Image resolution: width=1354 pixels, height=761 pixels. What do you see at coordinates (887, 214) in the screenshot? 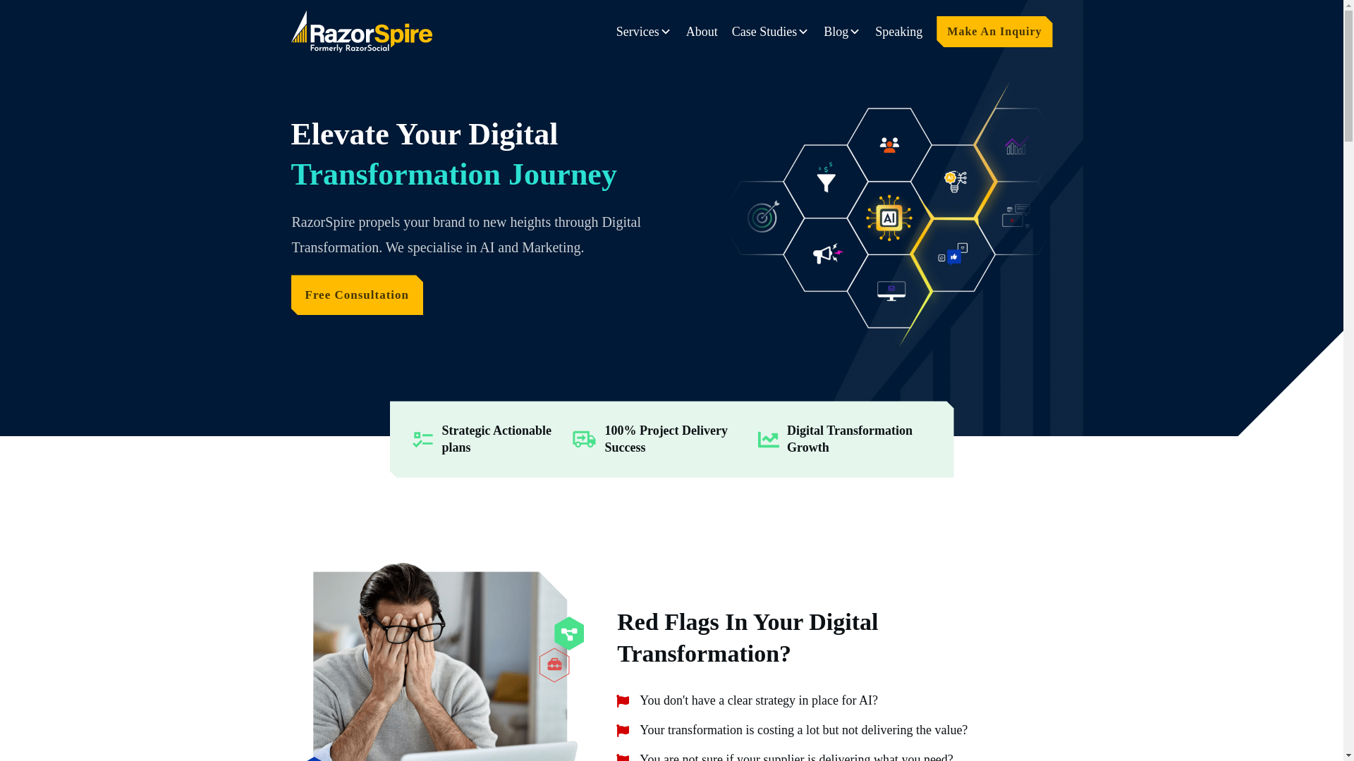
I see `img-home-hero-v3` at bounding box center [887, 214].